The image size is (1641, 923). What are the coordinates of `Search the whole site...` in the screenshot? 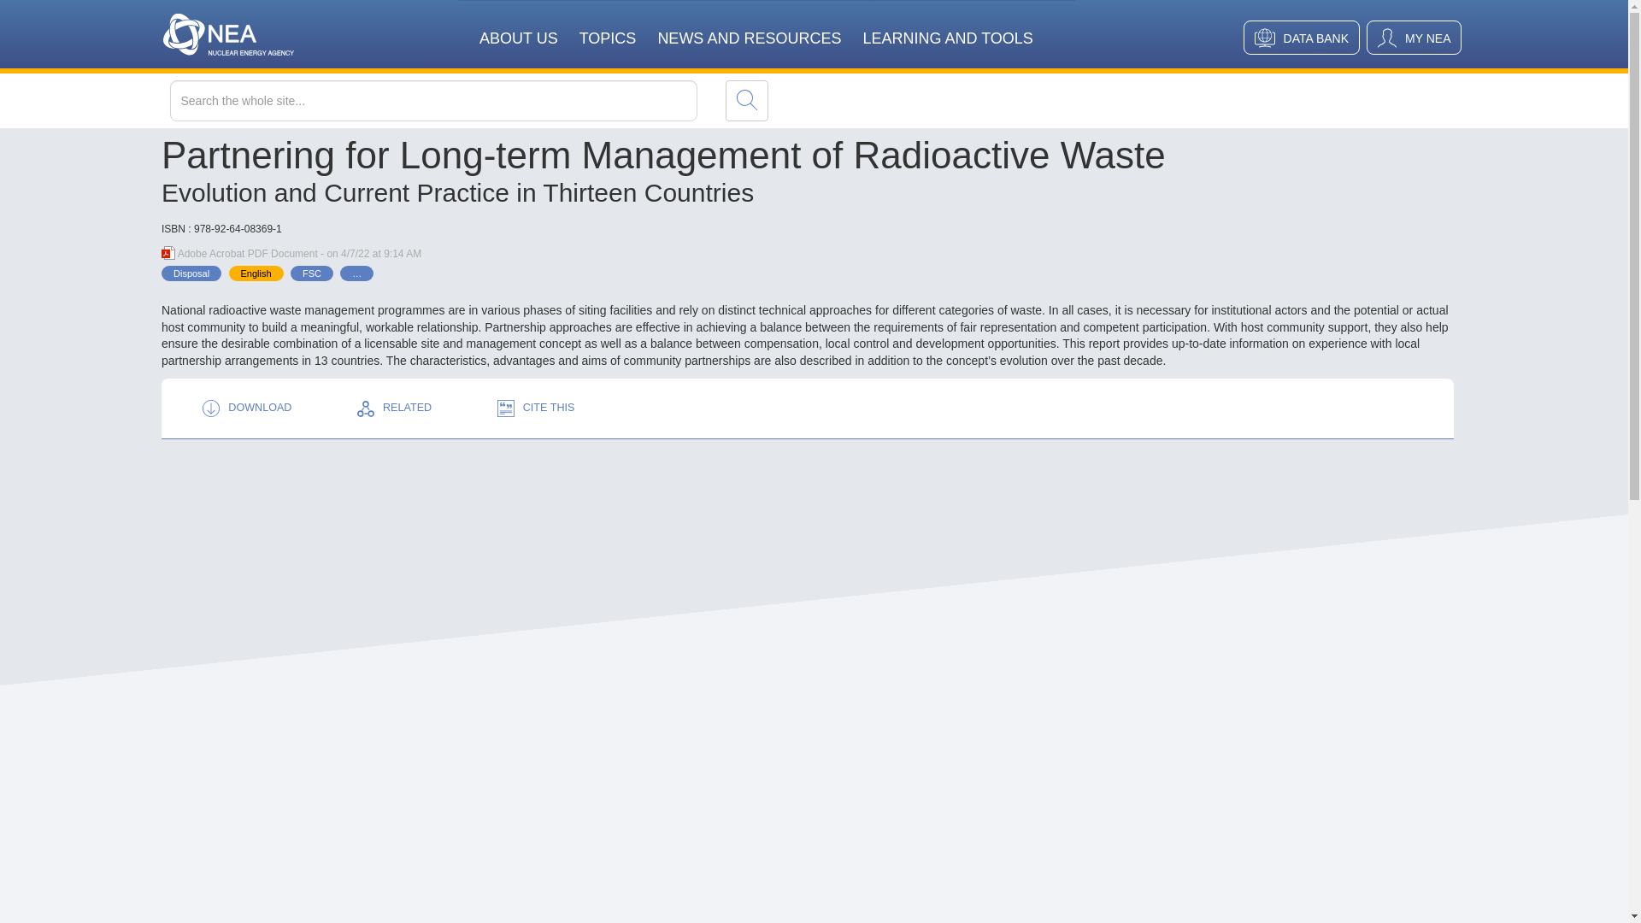 It's located at (468, 100).